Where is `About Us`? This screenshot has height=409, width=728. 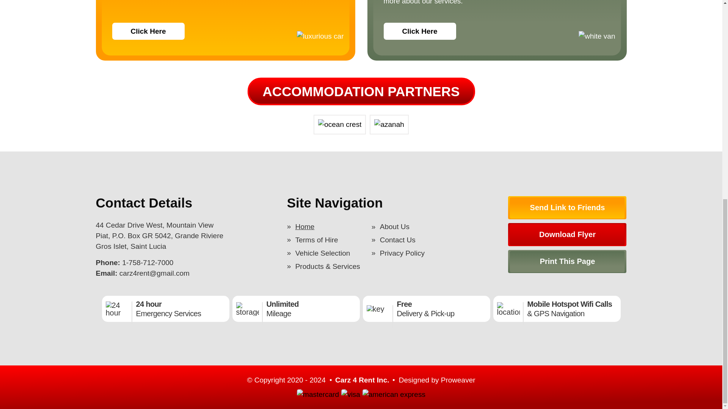 About Us is located at coordinates (413, 226).